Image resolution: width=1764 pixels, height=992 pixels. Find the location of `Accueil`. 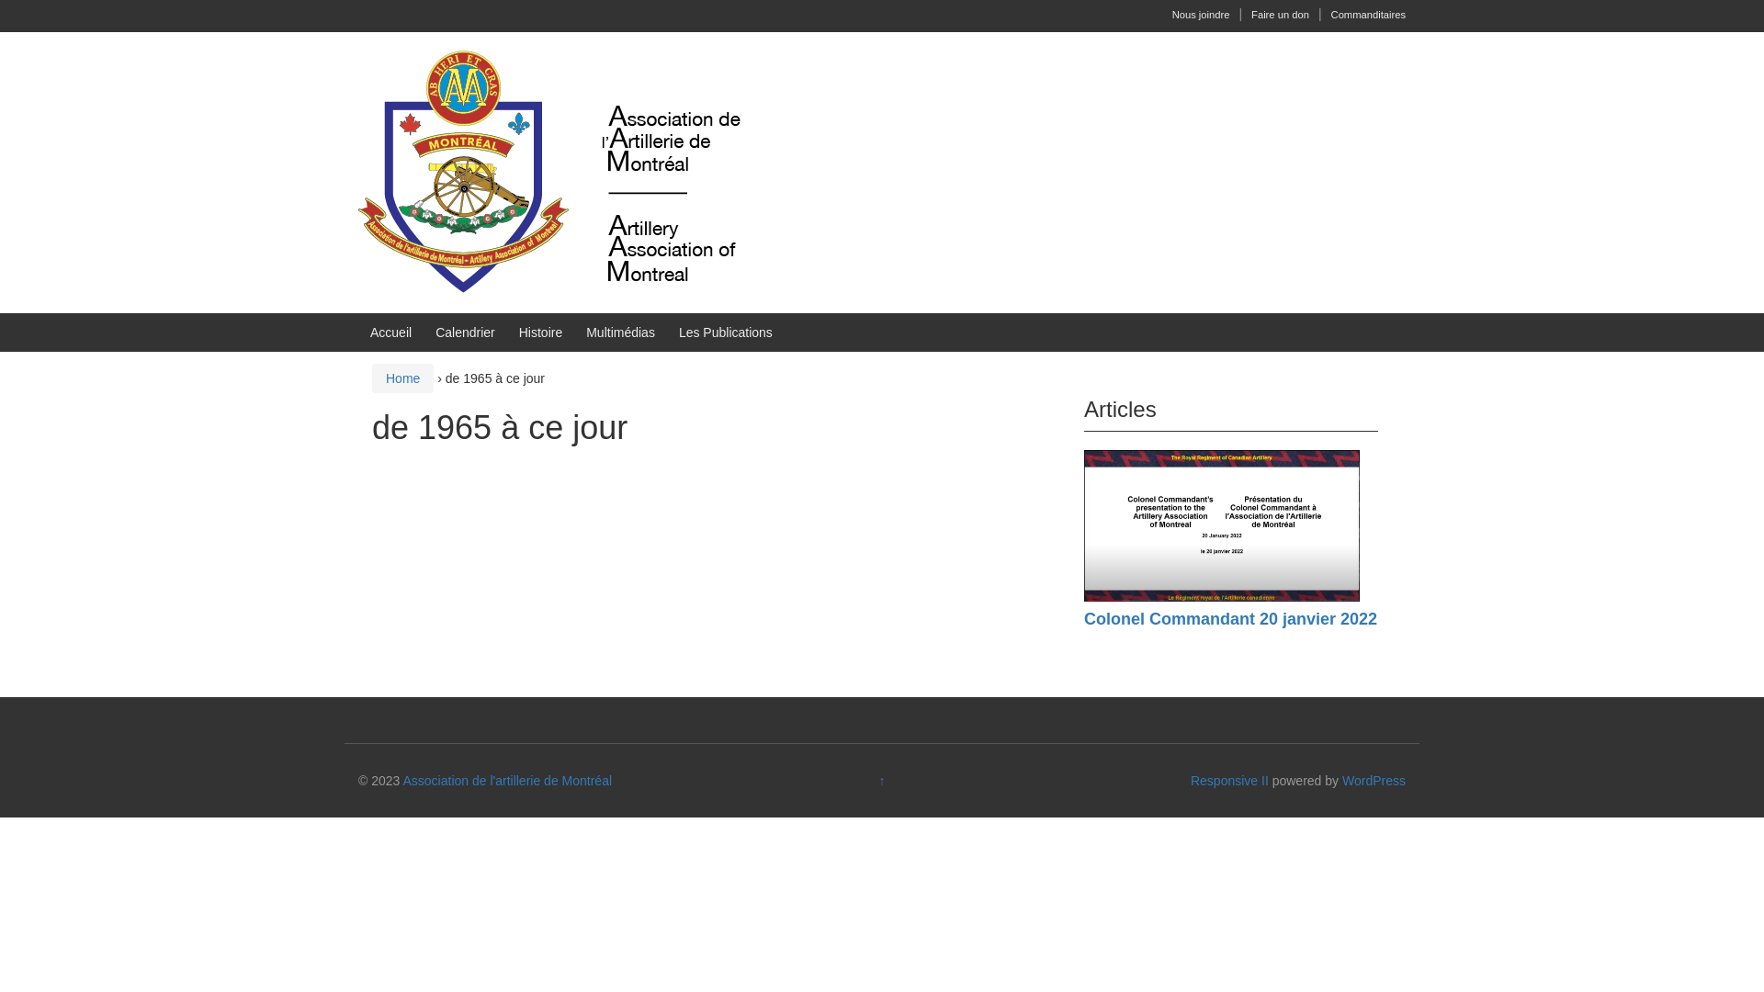

Accueil is located at coordinates (391, 333).